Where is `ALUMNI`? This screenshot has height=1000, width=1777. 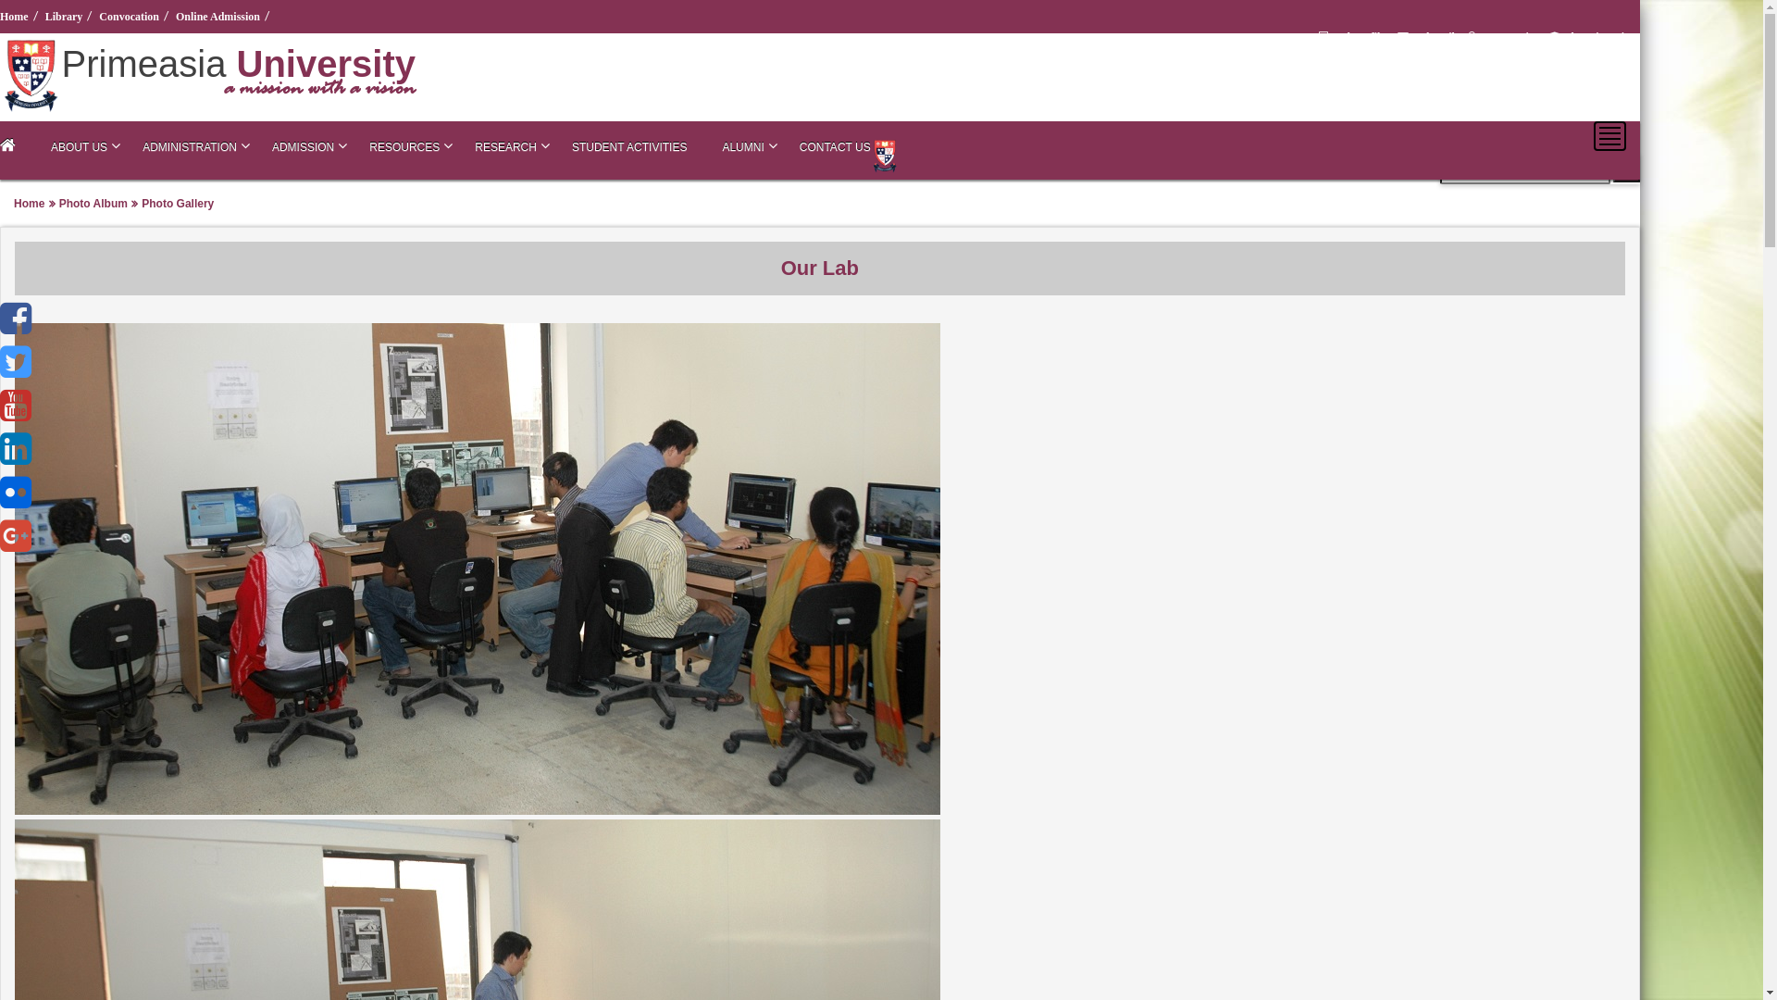 ALUMNI is located at coordinates (742, 147).